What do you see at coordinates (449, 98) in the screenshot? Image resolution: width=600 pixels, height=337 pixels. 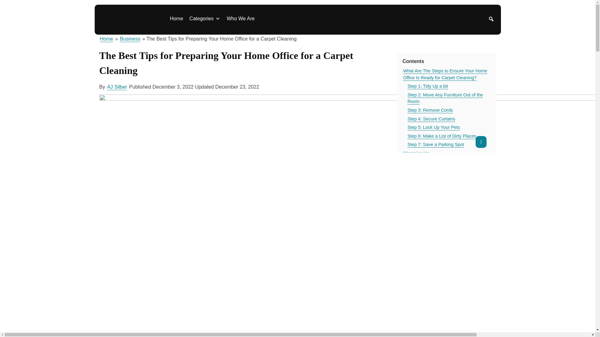 I see `Step 2: Move Any Furniture Out of the Room` at bounding box center [449, 98].